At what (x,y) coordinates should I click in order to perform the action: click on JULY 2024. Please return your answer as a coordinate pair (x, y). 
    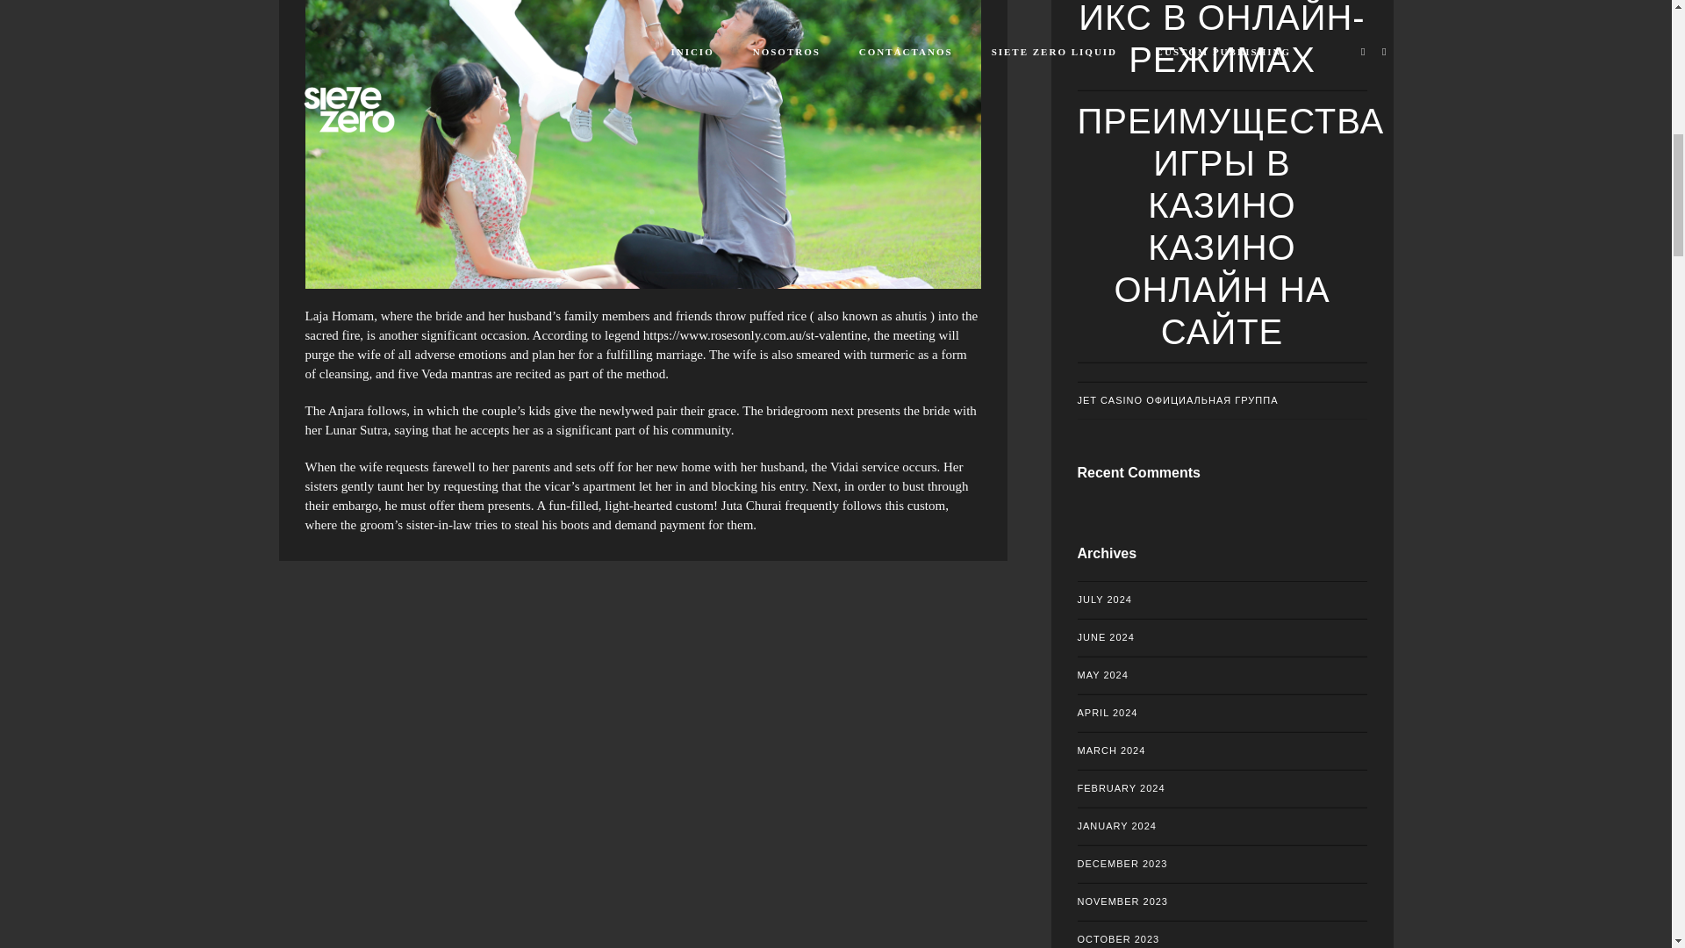
    Looking at the image, I should click on (1222, 600).